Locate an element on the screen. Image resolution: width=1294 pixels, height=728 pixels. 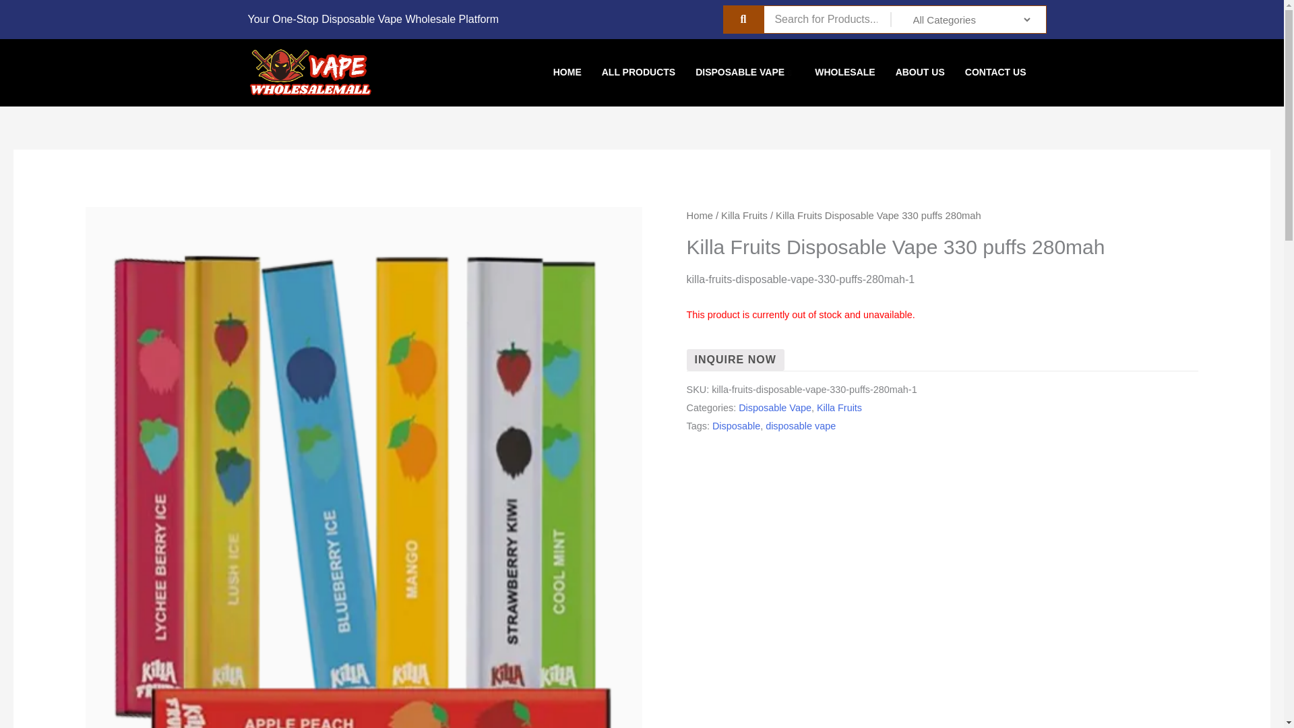
HOME is located at coordinates (567, 73).